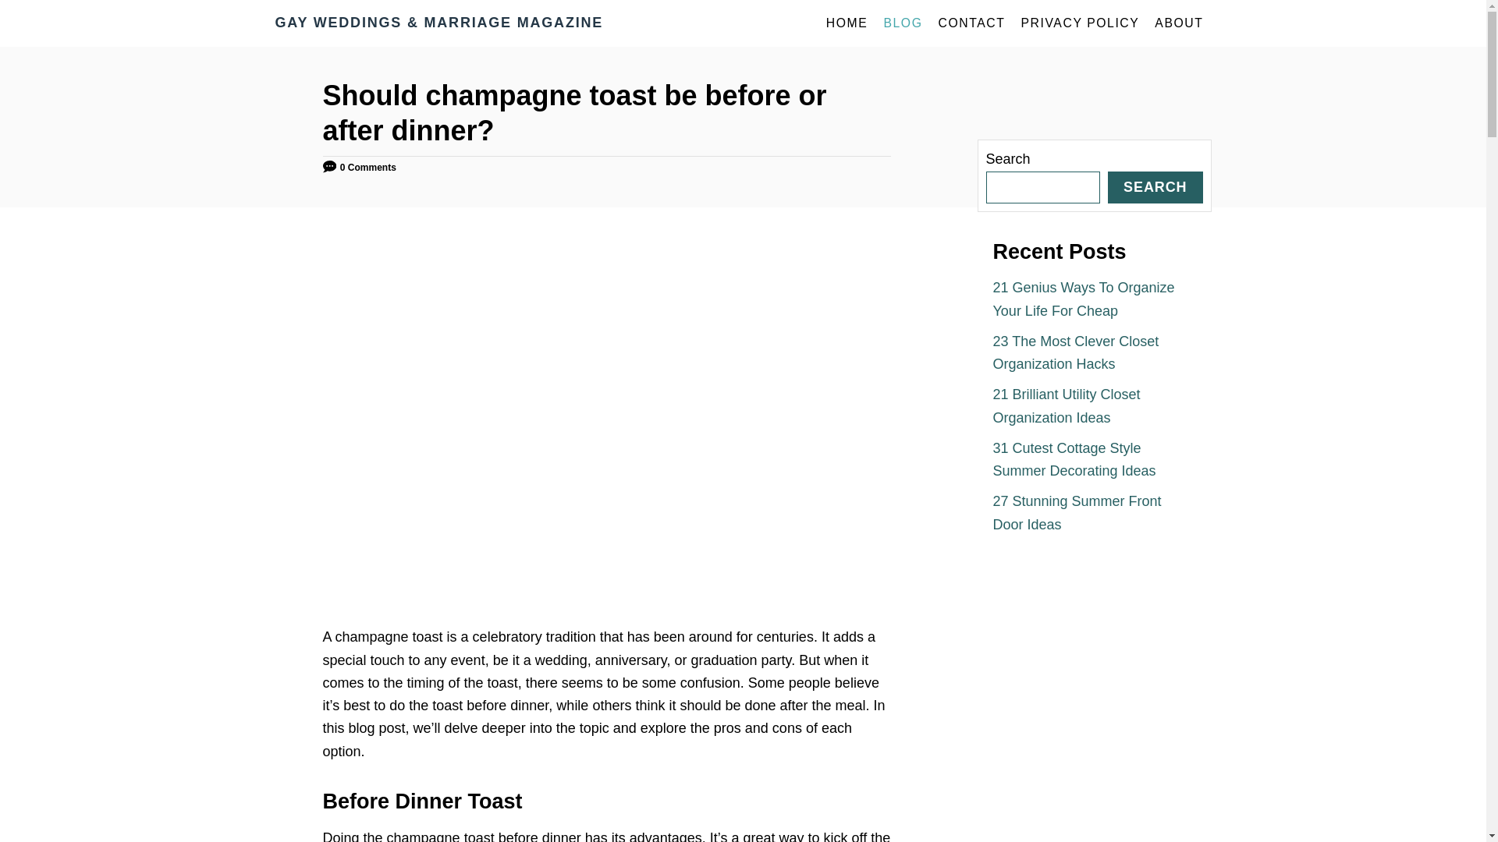 Image resolution: width=1498 pixels, height=842 pixels. Describe the element at coordinates (1075, 352) in the screenshot. I see `23 The Most Clever Closet Organization Hacks` at that location.